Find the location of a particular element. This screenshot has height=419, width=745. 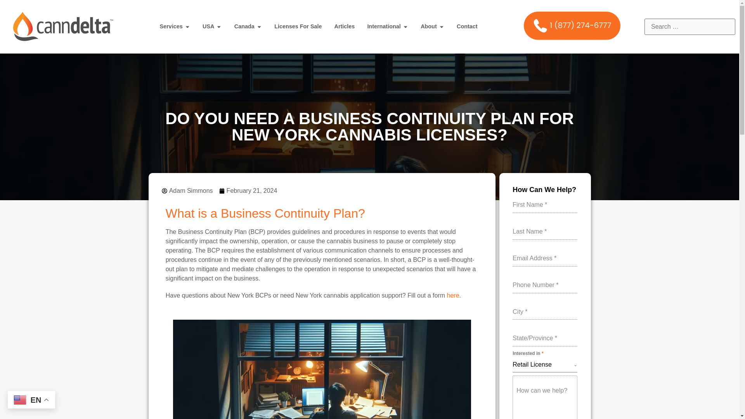

Retail License is located at coordinates (543, 365).